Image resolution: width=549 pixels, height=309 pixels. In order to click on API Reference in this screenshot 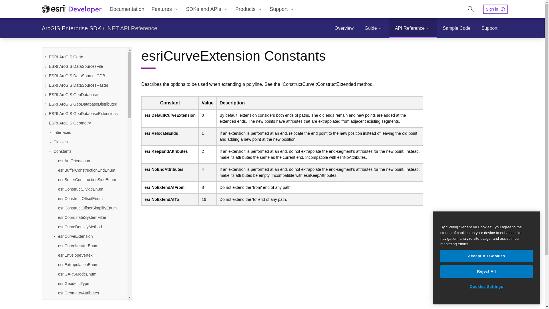, I will do `click(413, 28)`.